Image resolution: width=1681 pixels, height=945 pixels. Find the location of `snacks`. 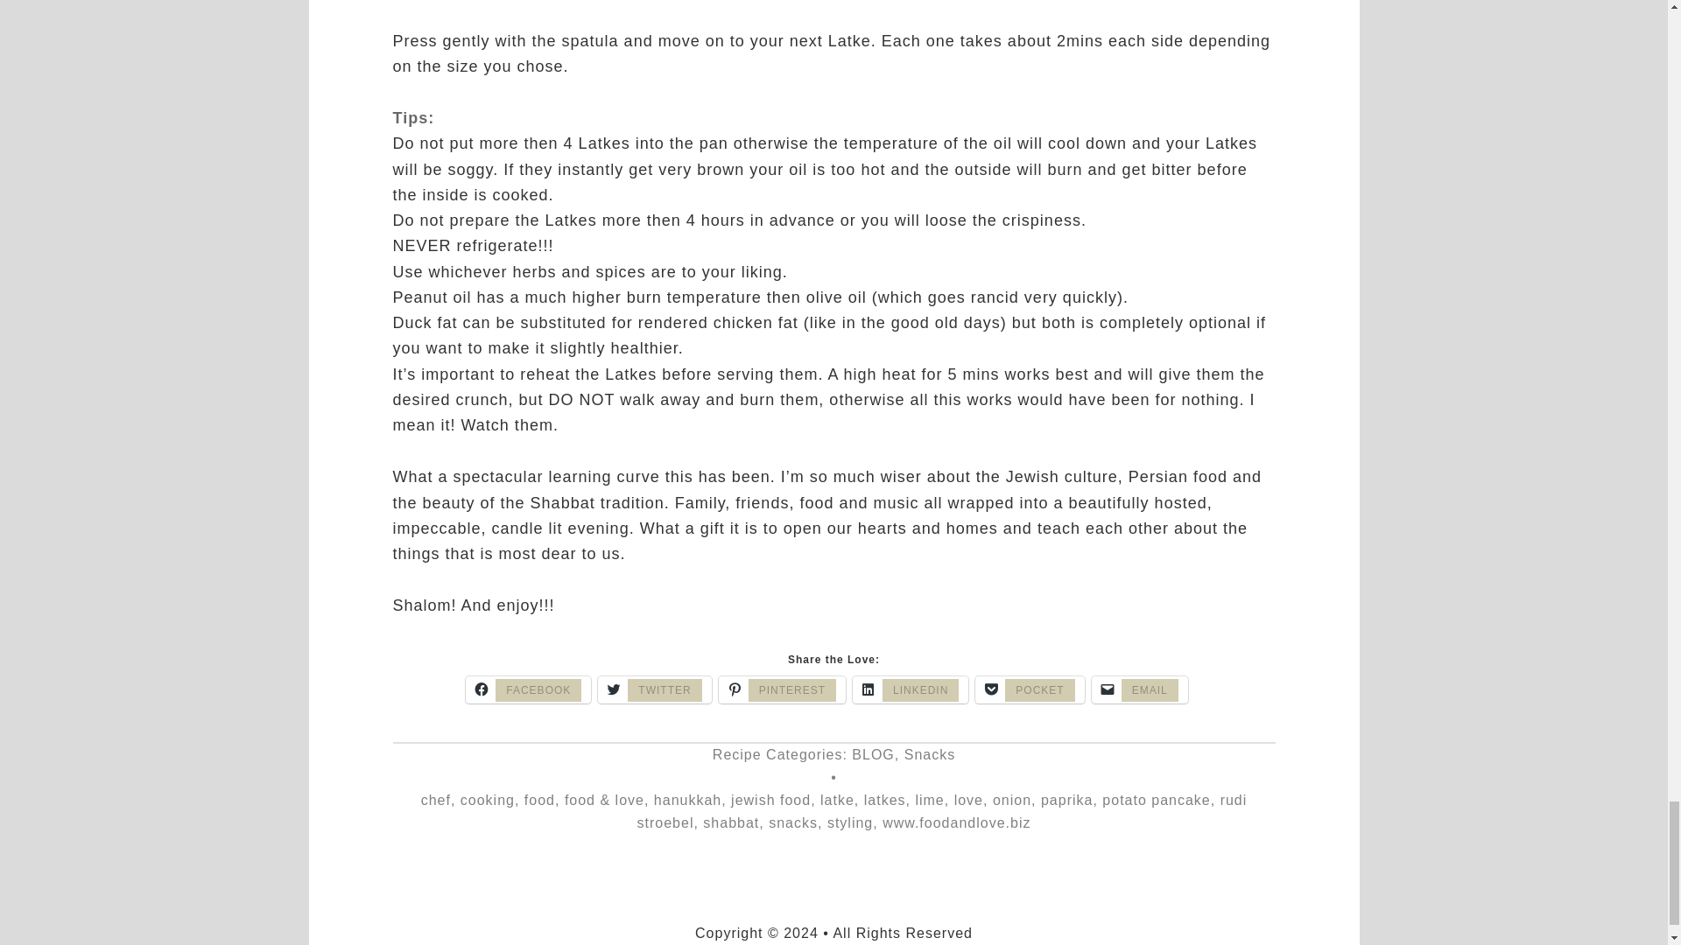

snacks is located at coordinates (792, 822).